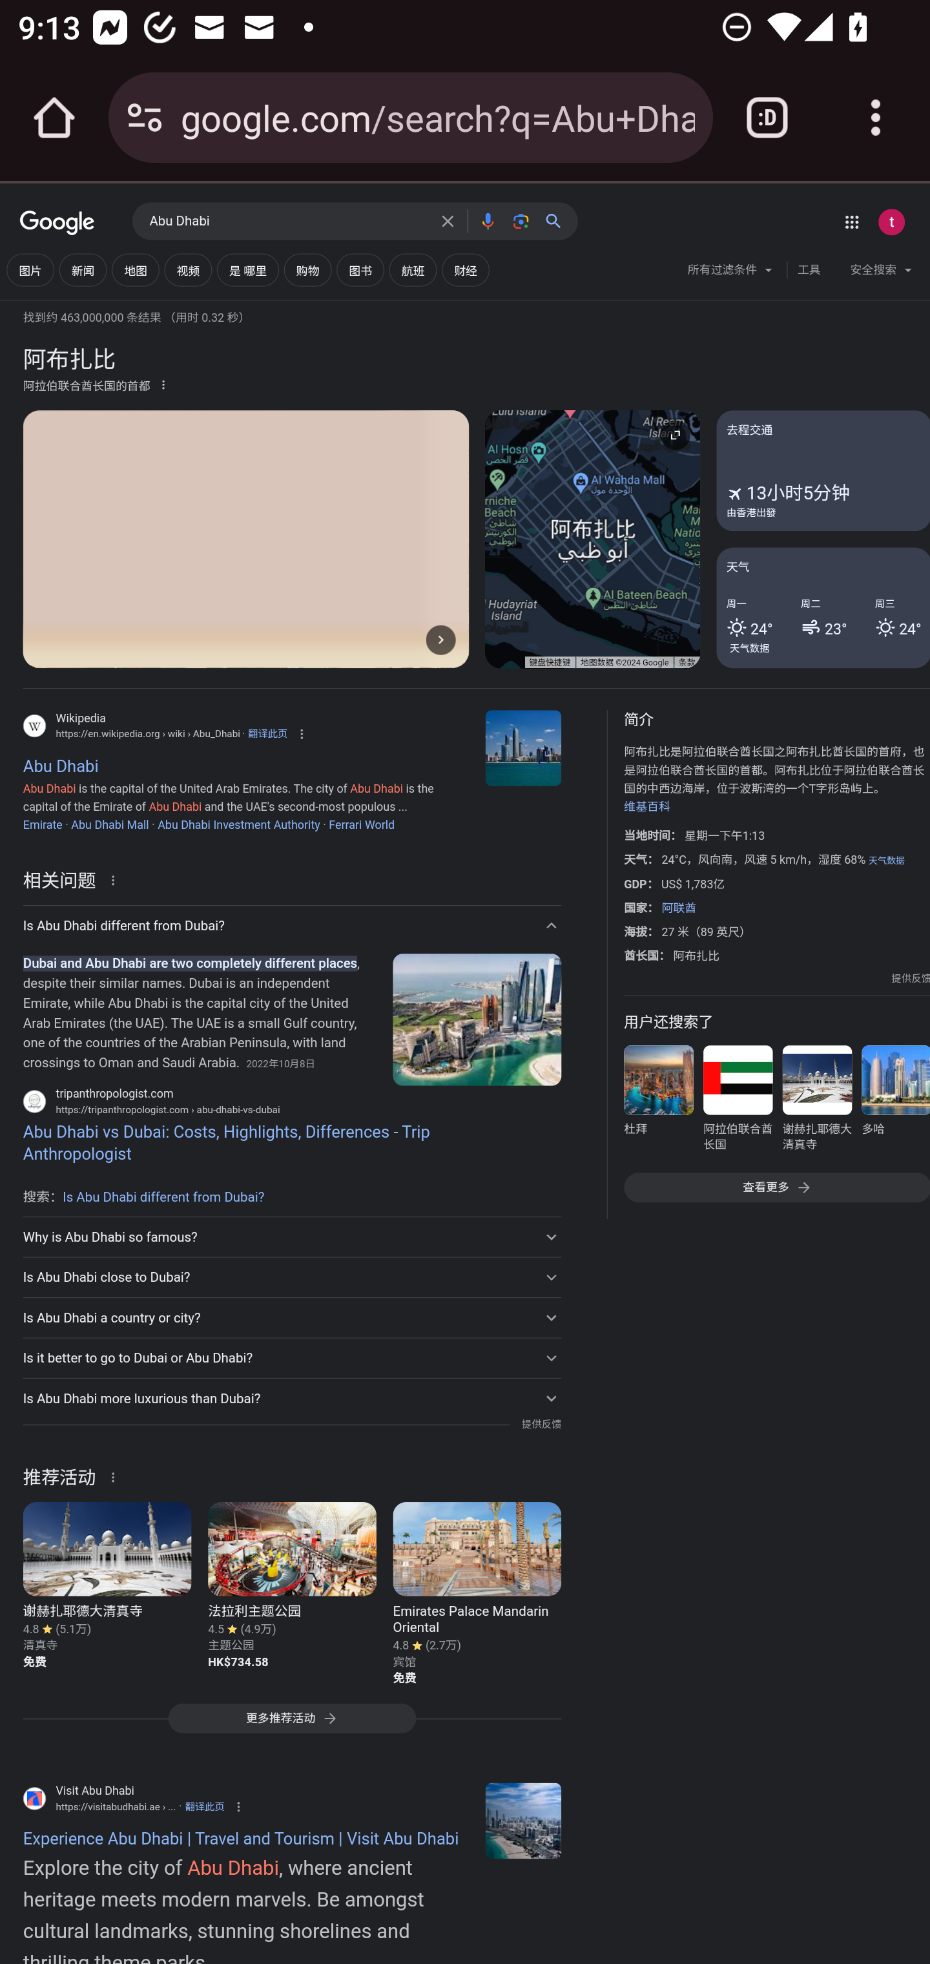 This screenshot has width=930, height=1964. What do you see at coordinates (767, 118) in the screenshot?
I see `Switch or close tabs` at bounding box center [767, 118].